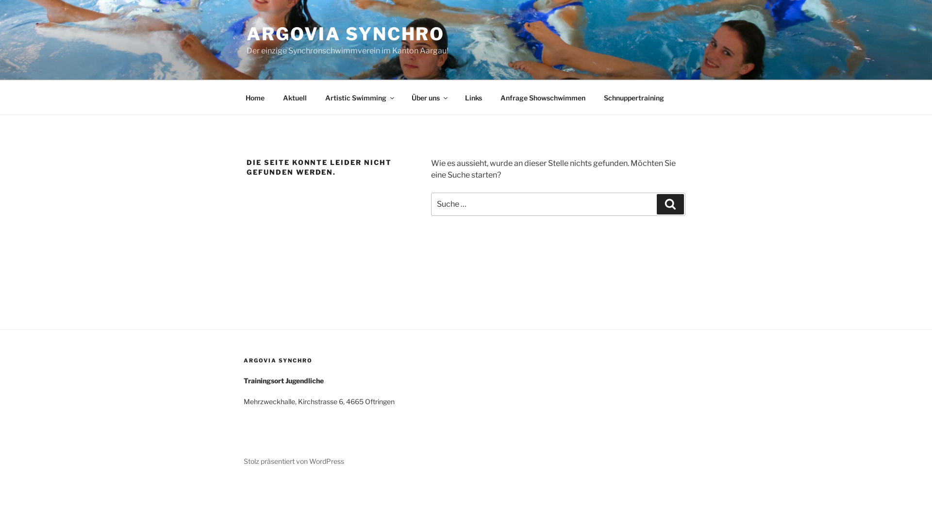 This screenshot has width=932, height=524. I want to click on Links, so click(473, 97).